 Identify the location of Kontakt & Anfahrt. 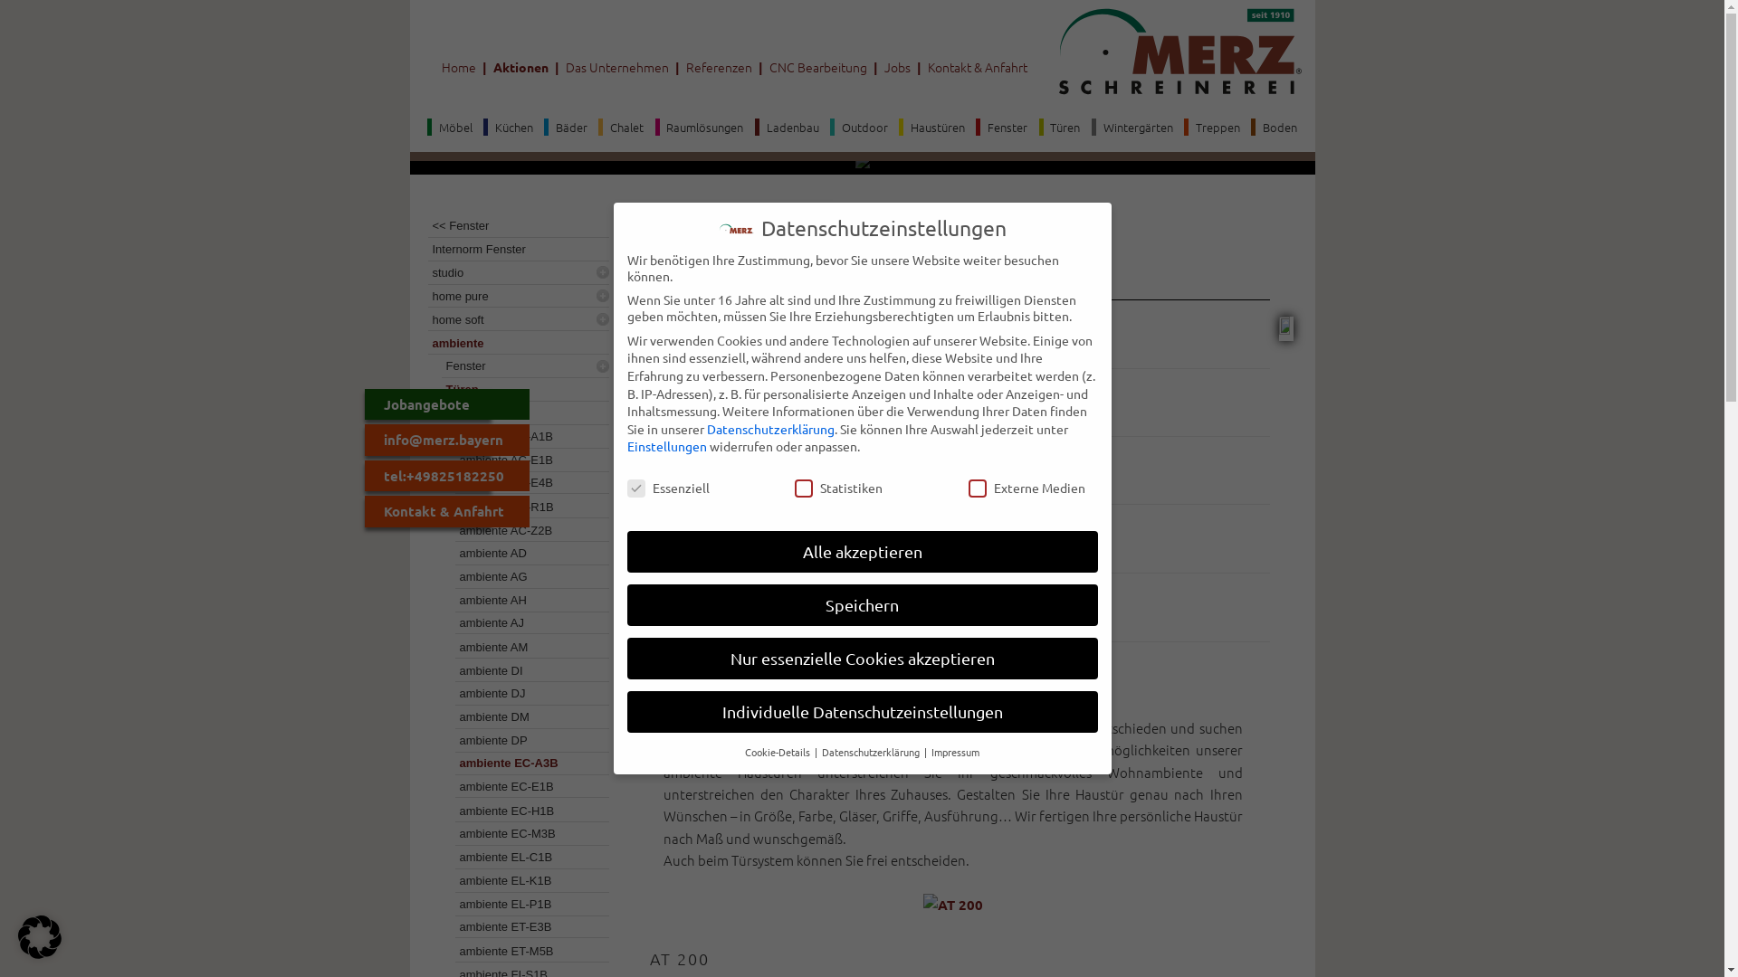
(977, 67).